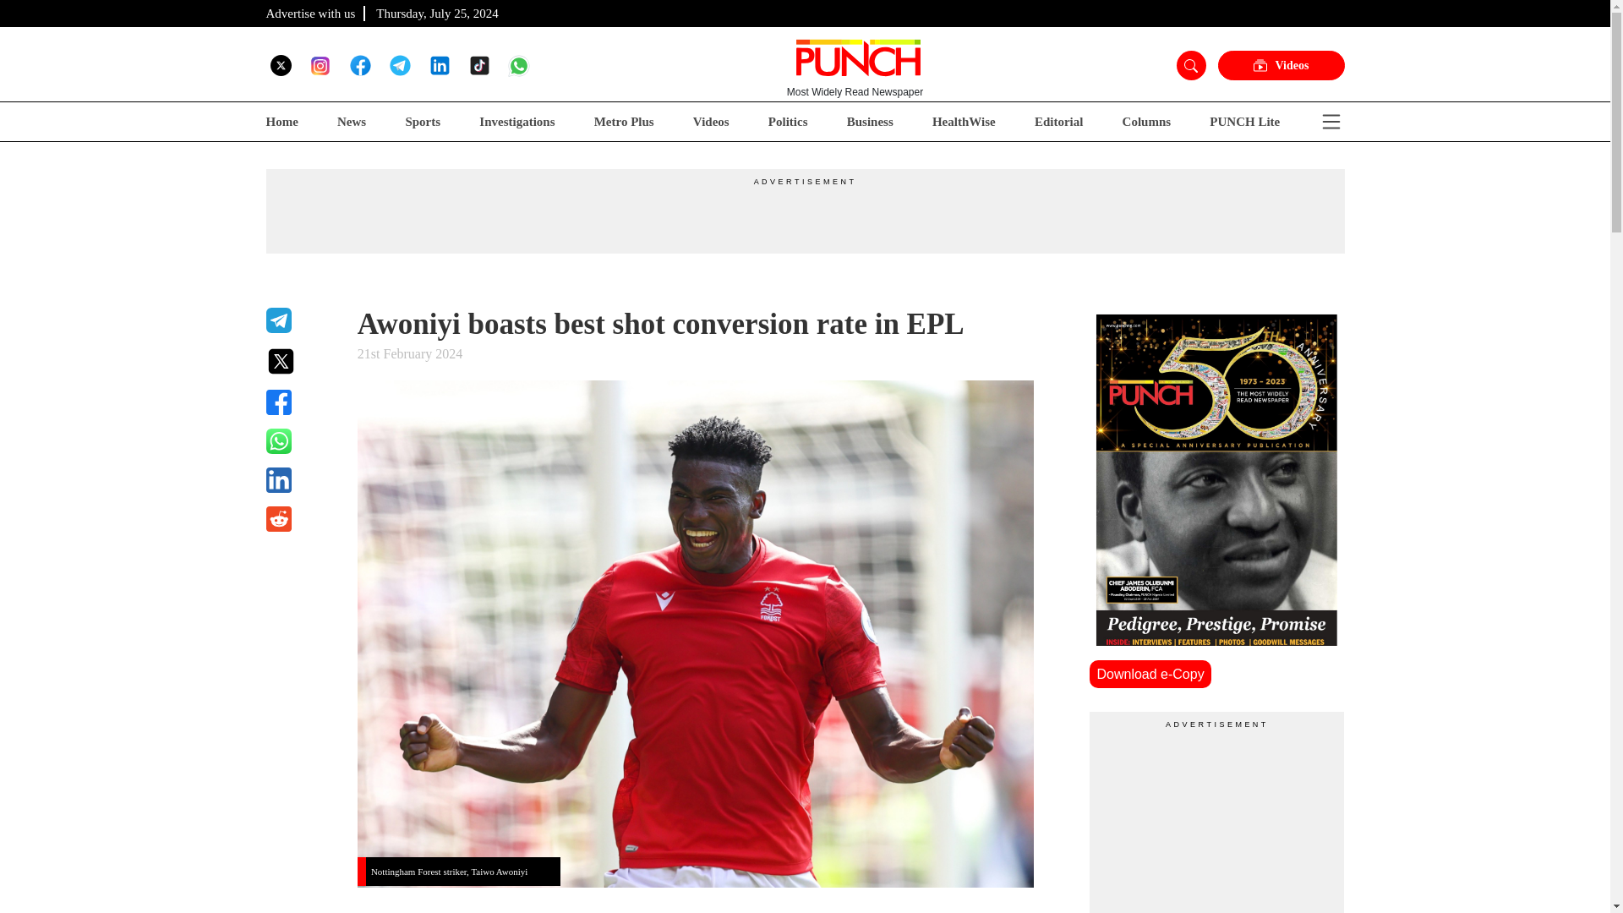  What do you see at coordinates (301, 519) in the screenshot?
I see `Share on Reddit` at bounding box center [301, 519].